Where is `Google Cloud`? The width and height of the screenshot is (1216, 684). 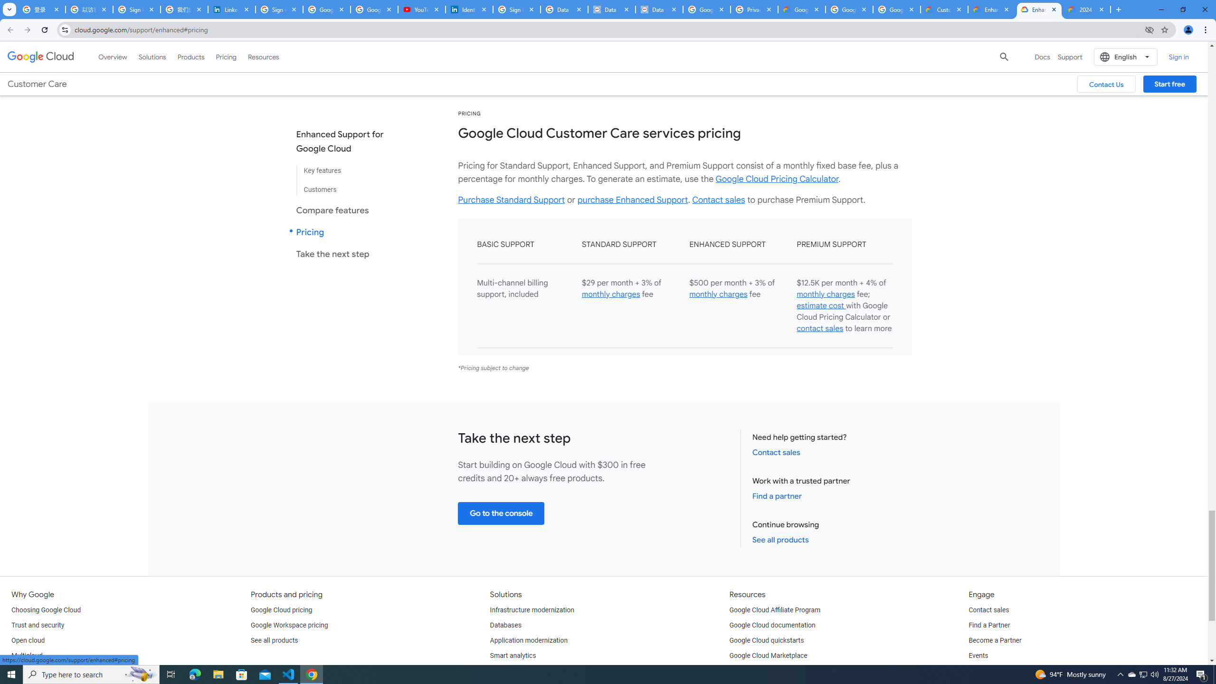 Google Cloud is located at coordinates (41, 57).